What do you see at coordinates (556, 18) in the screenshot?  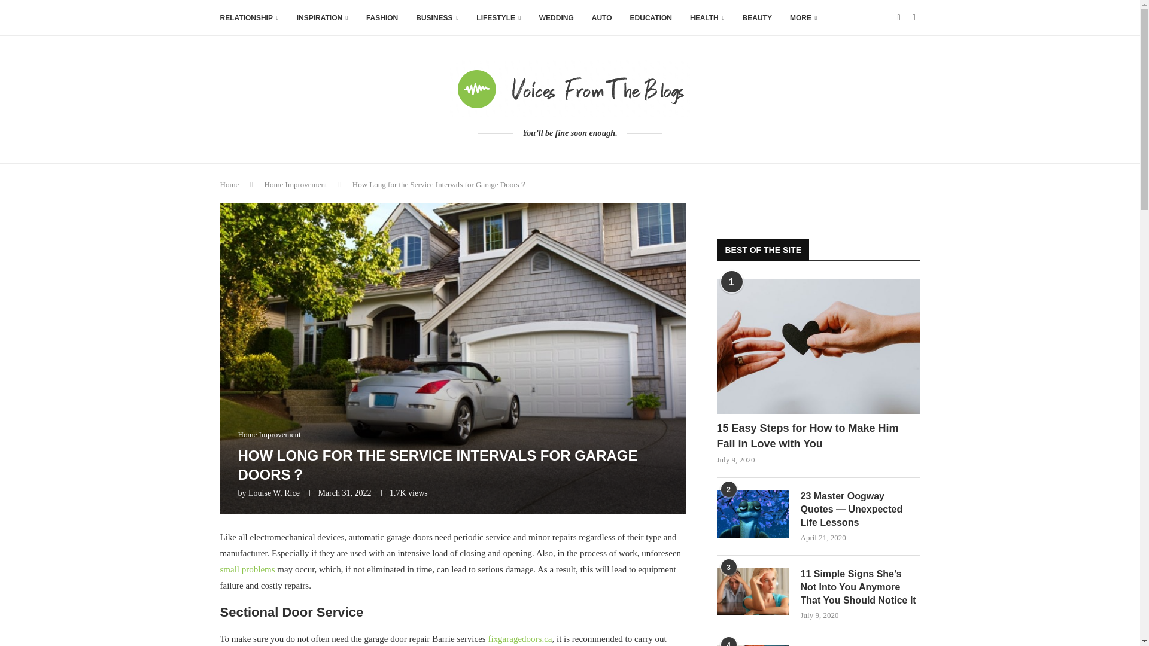 I see `WEDDING` at bounding box center [556, 18].